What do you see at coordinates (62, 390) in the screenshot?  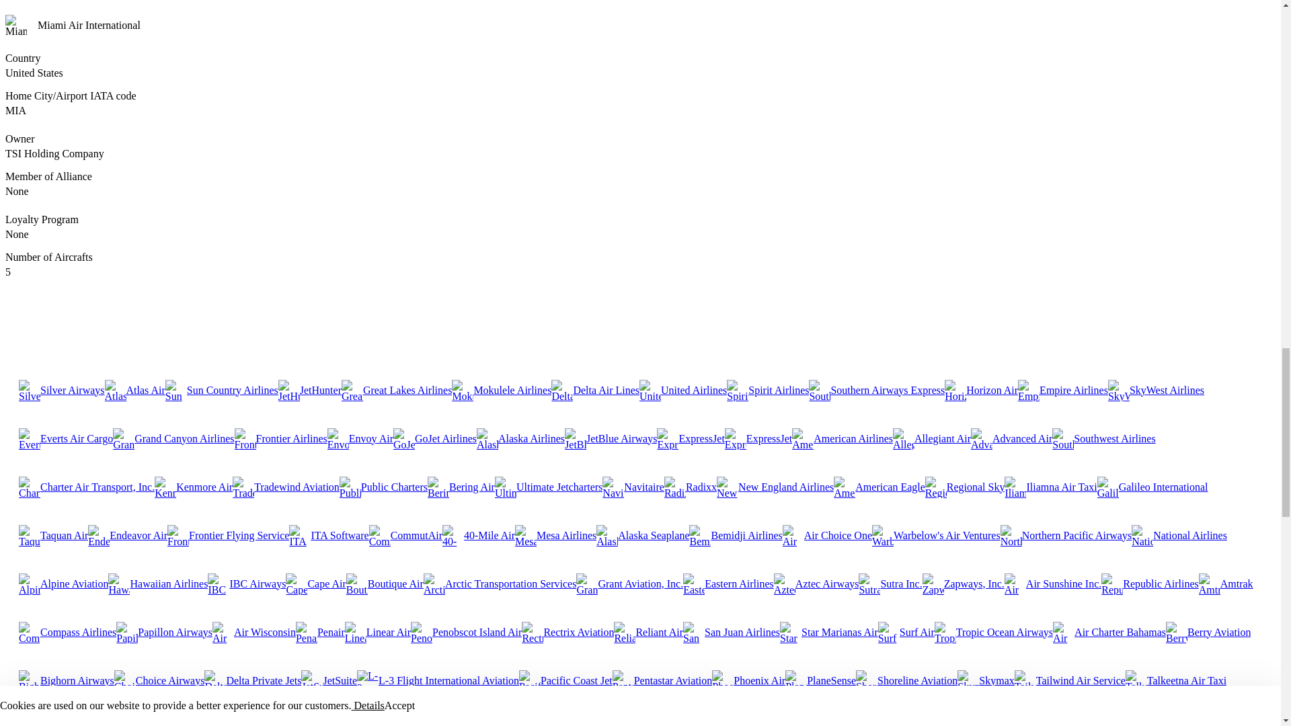 I see `Silver Airways Flights` at bounding box center [62, 390].